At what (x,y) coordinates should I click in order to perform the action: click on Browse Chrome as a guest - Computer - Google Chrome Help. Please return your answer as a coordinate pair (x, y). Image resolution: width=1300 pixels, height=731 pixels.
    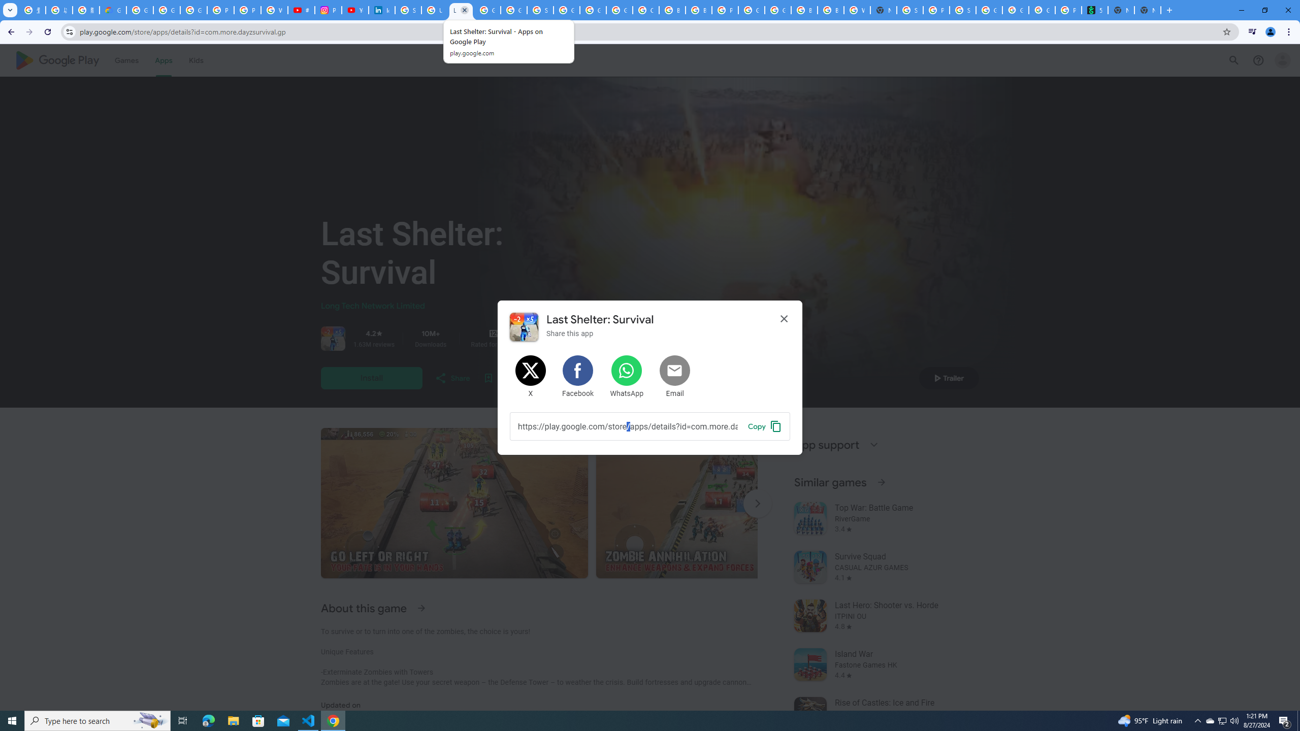
    Looking at the image, I should click on (803, 10).